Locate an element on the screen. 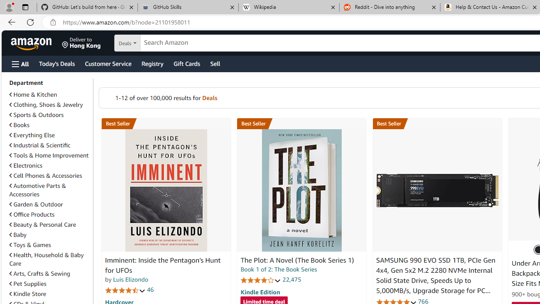 Image resolution: width=540 pixels, height=304 pixels. 22,475 is located at coordinates (292, 280).